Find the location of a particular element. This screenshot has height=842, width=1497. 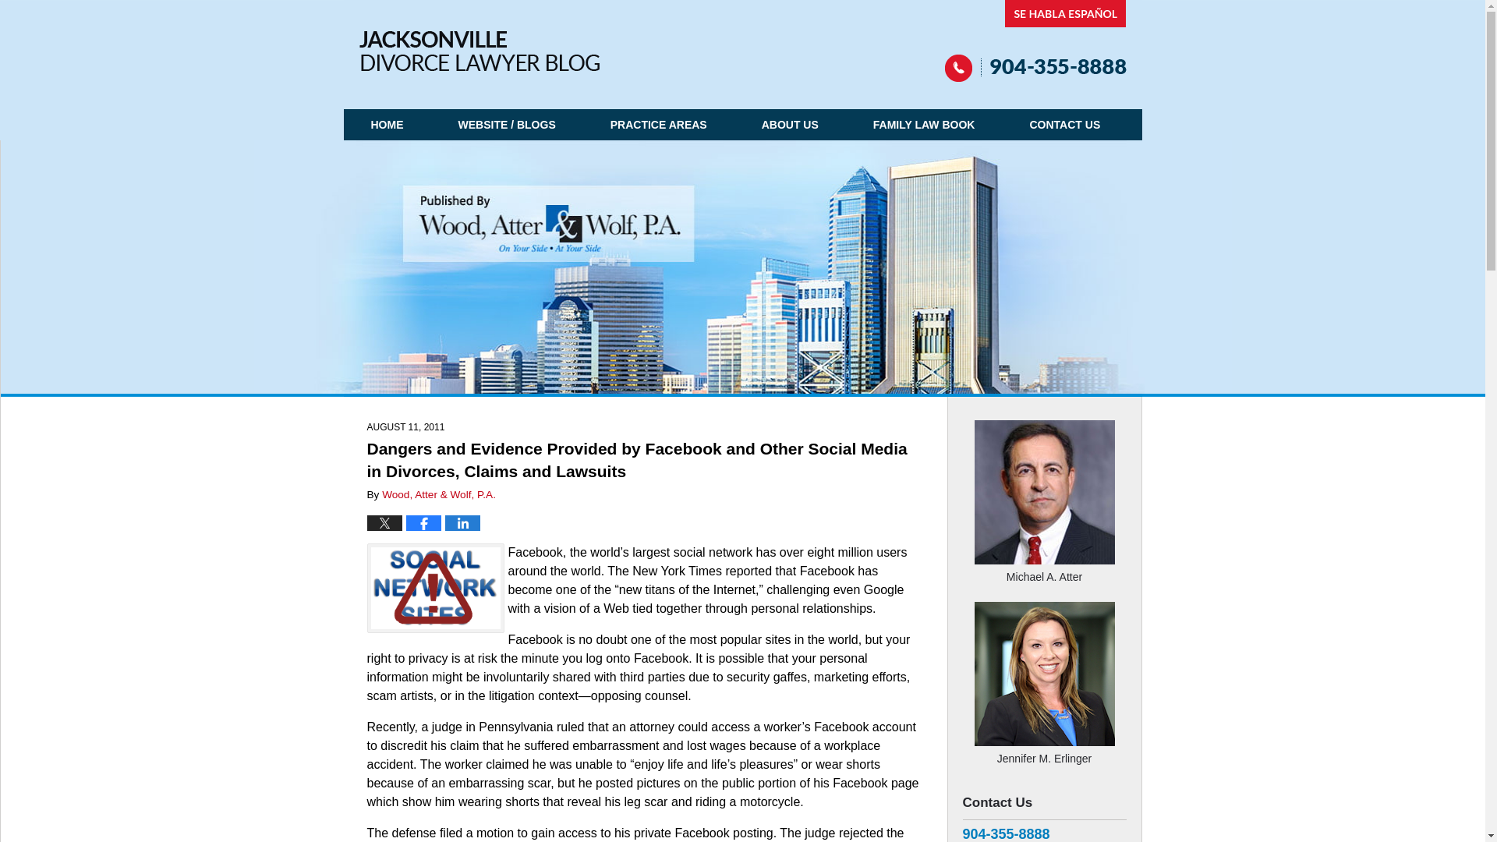

ABOUT US is located at coordinates (790, 125).